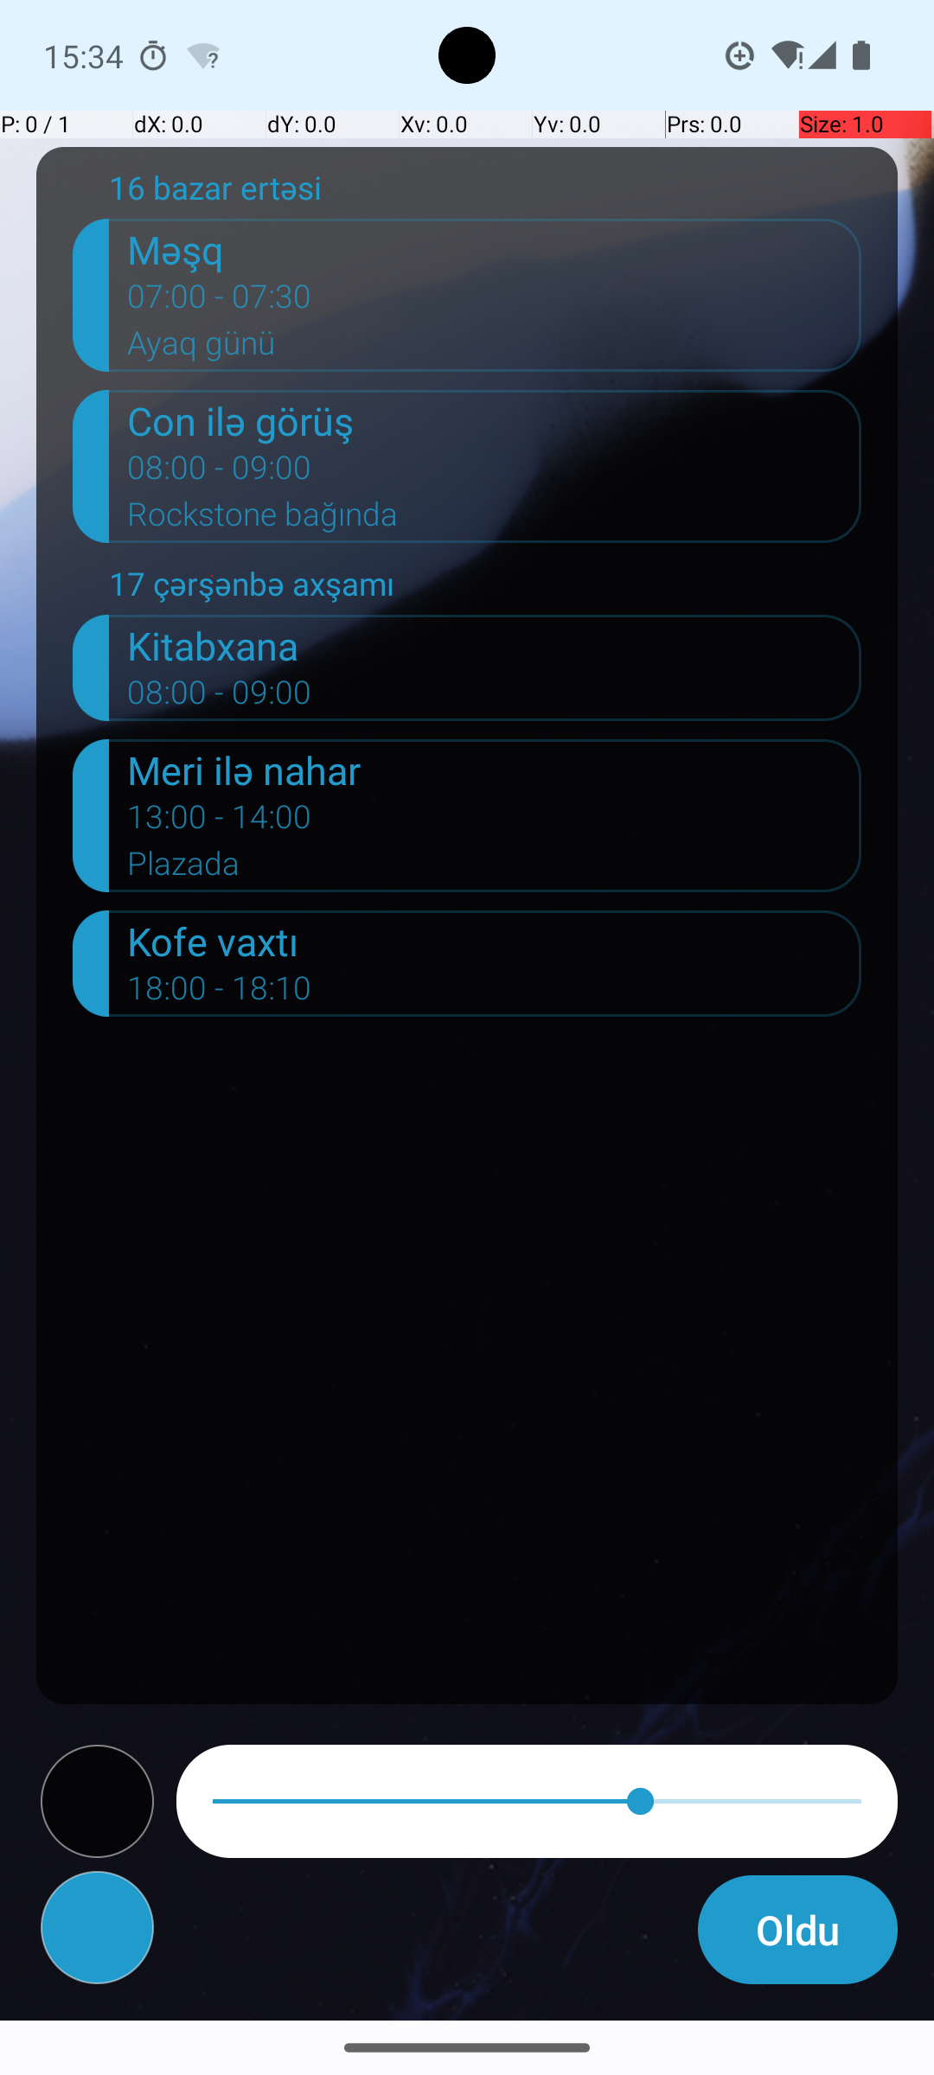 Image resolution: width=934 pixels, height=2075 pixels. Describe the element at coordinates (485, 588) in the screenshot. I see `17 çərşənbə axşamı` at that location.